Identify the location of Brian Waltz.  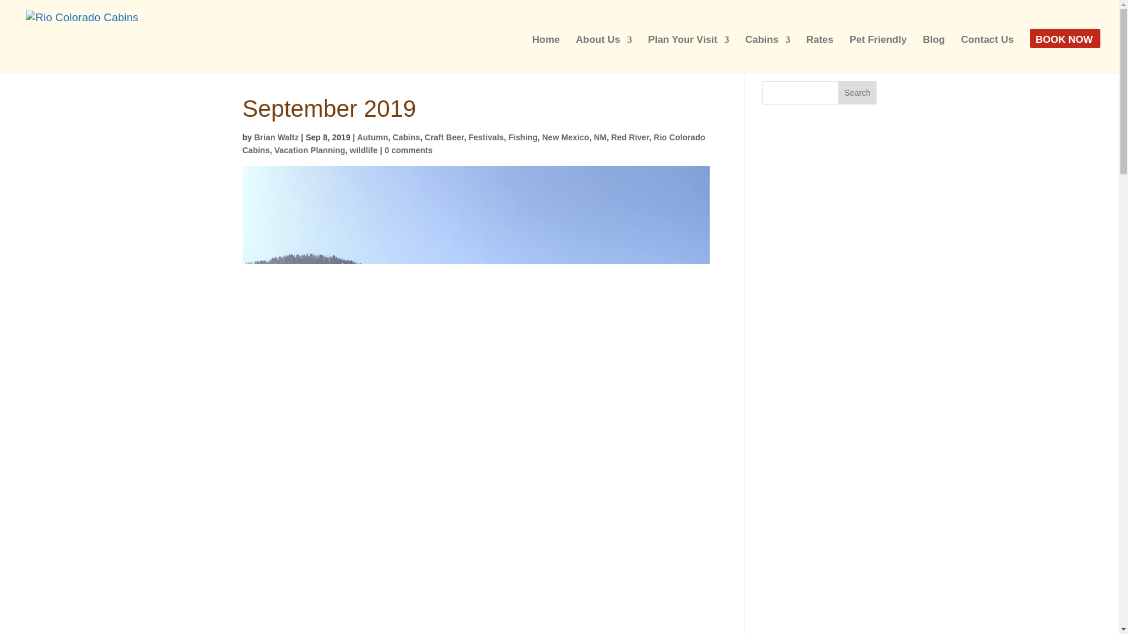
(276, 137).